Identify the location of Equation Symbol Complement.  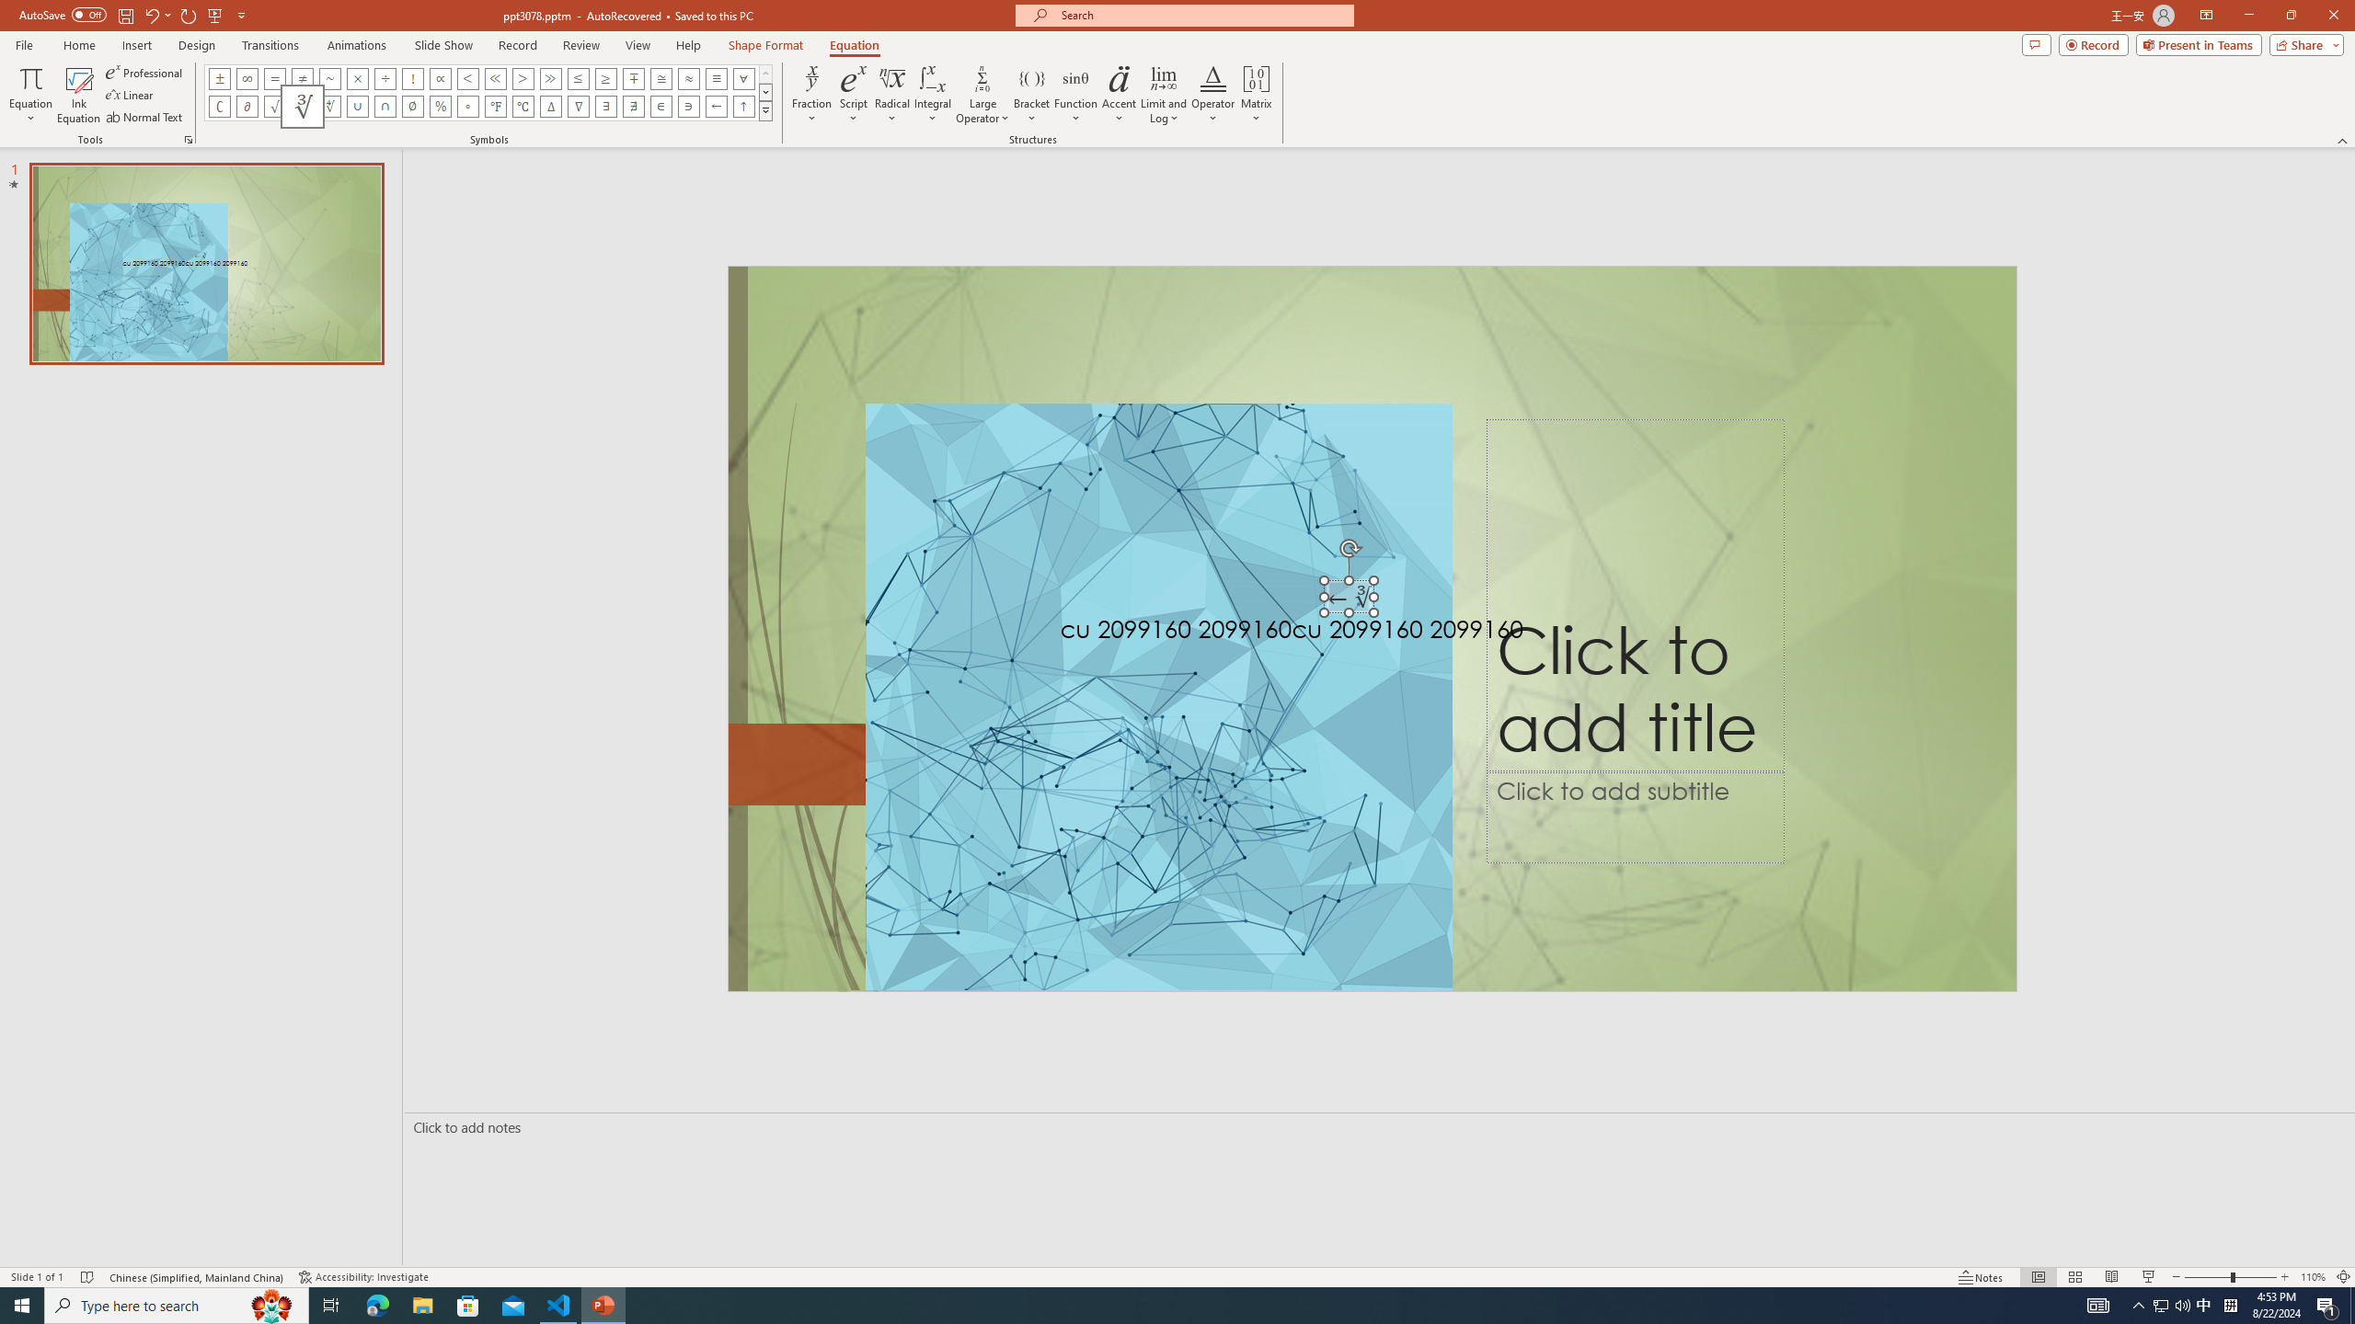
(220, 107).